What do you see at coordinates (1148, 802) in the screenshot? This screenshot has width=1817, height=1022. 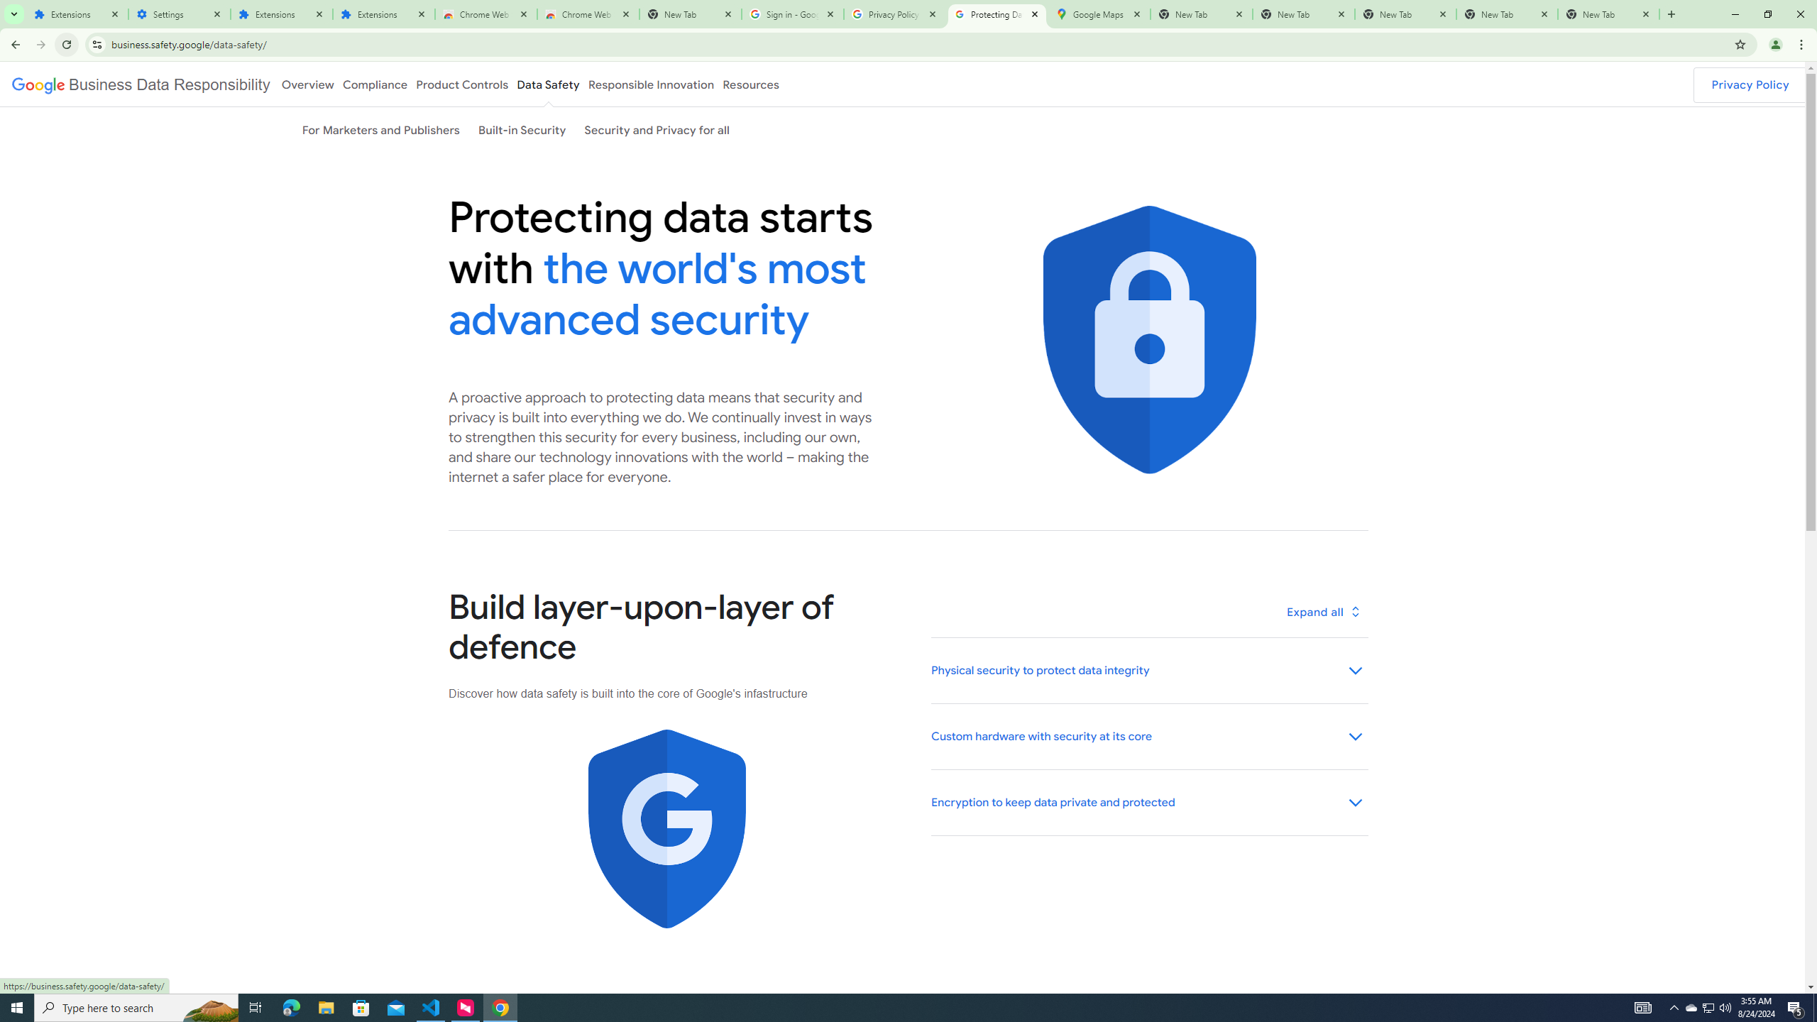 I see `Encryption to keep data private and protected` at bounding box center [1148, 802].